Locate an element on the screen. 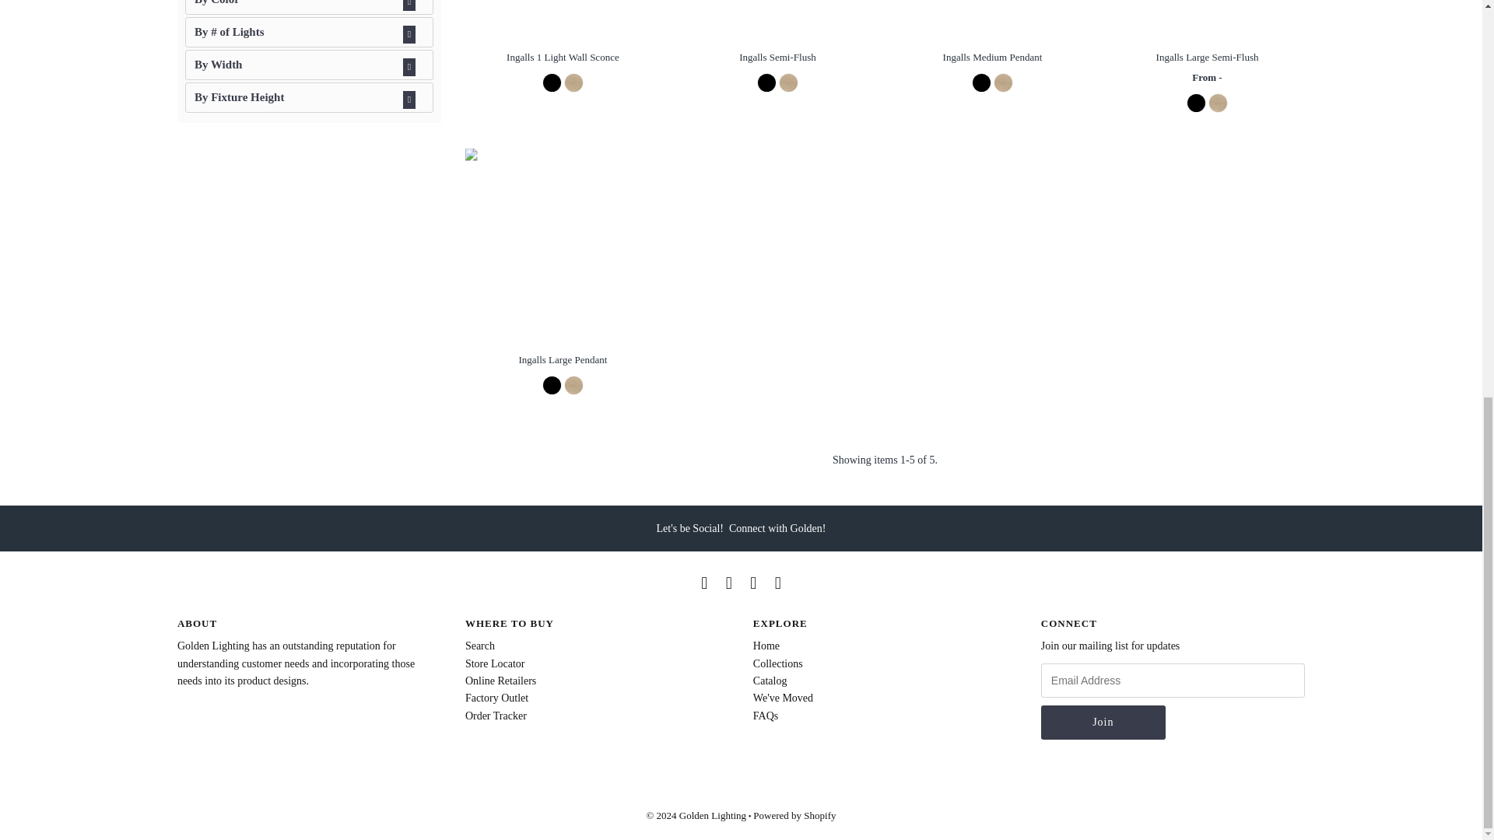  Join is located at coordinates (1103, 723).